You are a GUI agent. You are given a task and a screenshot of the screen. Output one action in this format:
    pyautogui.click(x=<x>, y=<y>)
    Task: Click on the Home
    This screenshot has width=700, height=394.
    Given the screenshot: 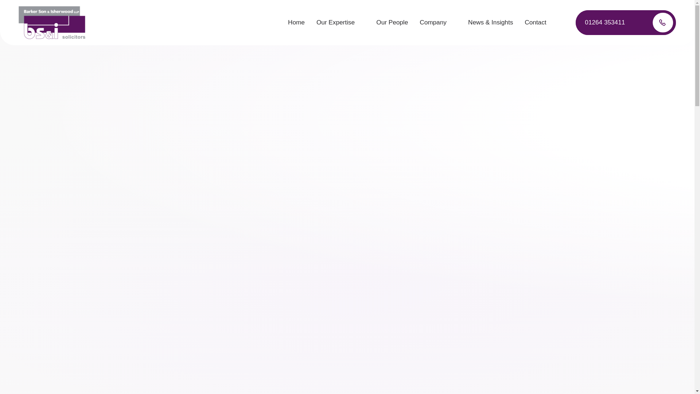 What is the action you would take?
    pyautogui.click(x=296, y=23)
    